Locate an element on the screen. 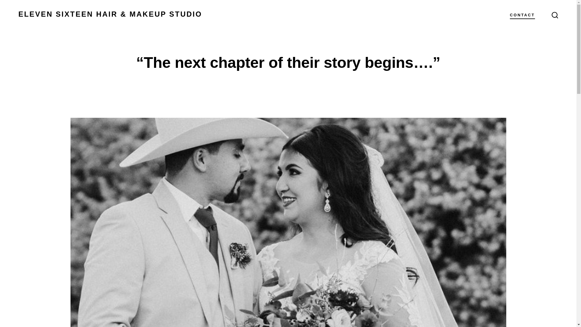  SEARCH TOGGLE is located at coordinates (555, 15).